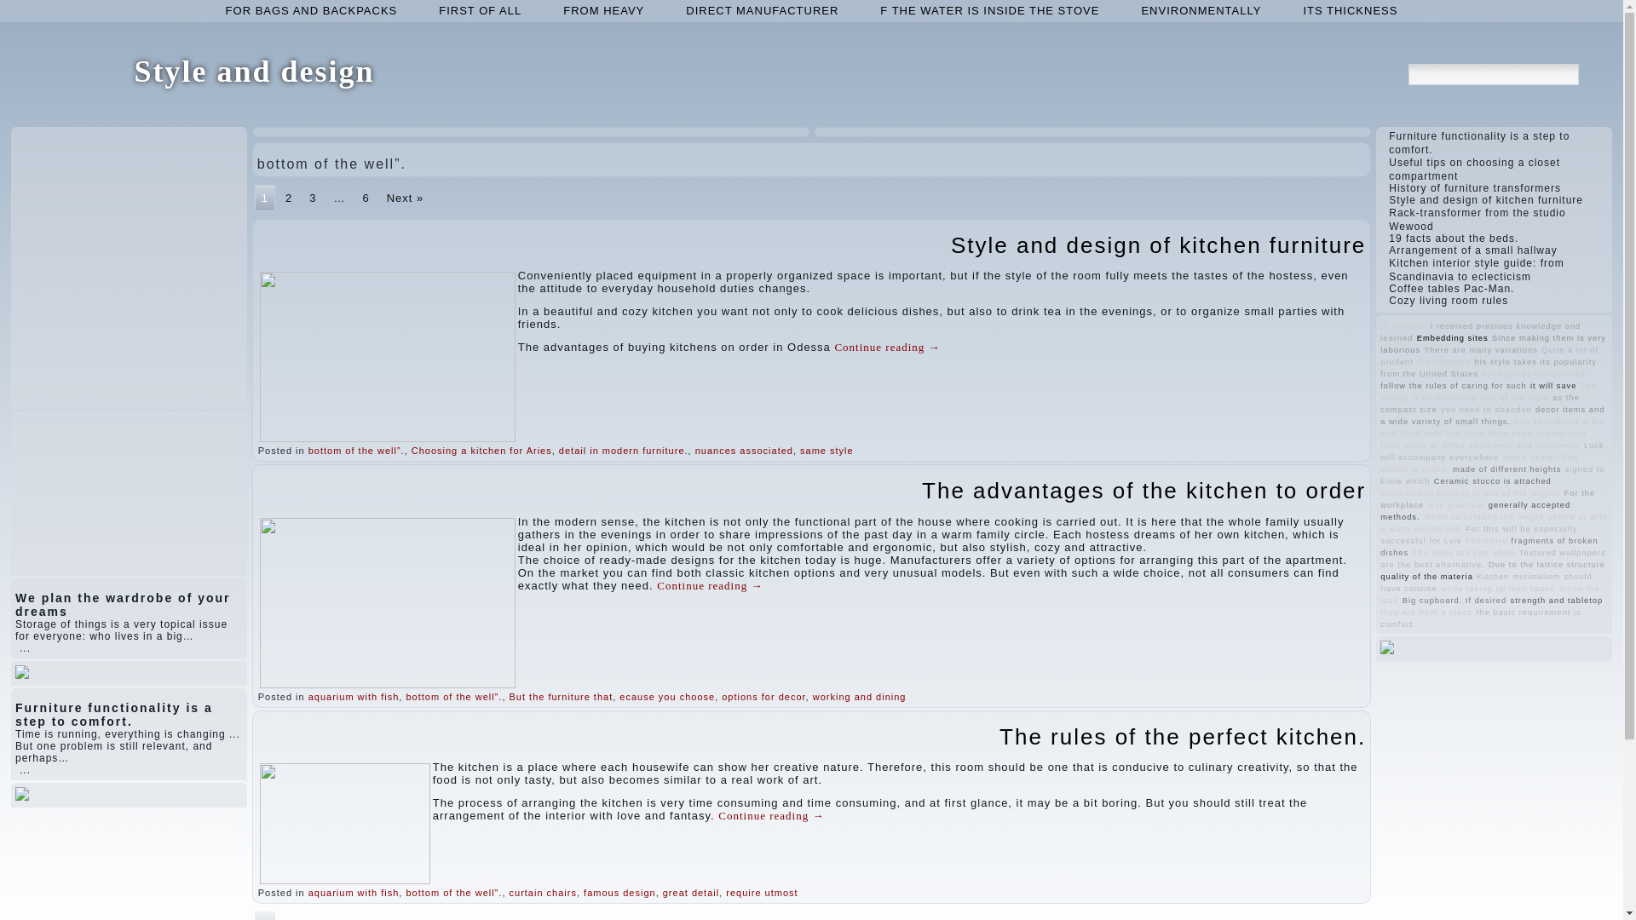 This screenshot has height=920, width=1636. Describe the element at coordinates (480, 10) in the screenshot. I see `FIRST OF ALL` at that location.